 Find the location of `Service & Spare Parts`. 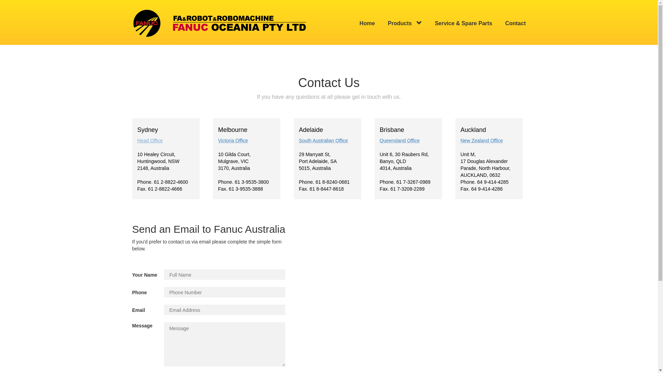

Service & Spare Parts is located at coordinates (463, 23).